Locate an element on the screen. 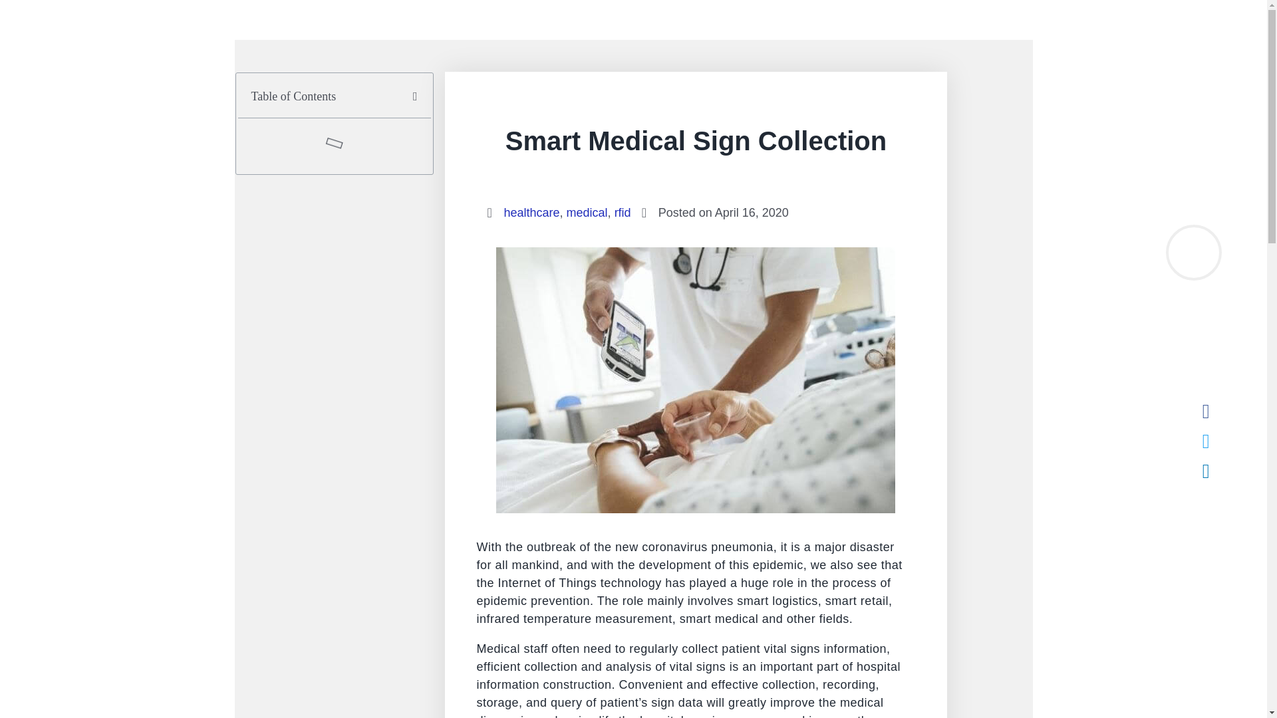  rfid is located at coordinates (623, 213).